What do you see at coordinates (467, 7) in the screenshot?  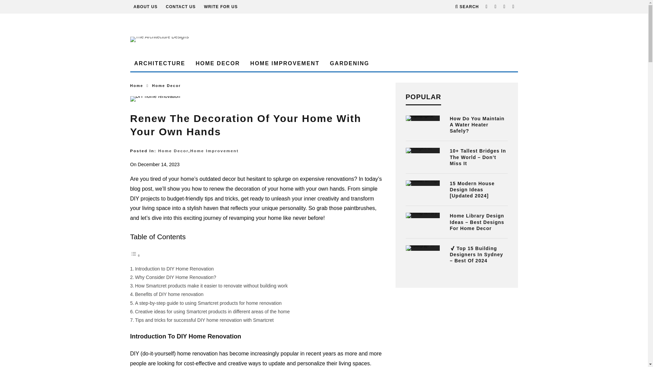 I see `SEARCH` at bounding box center [467, 7].